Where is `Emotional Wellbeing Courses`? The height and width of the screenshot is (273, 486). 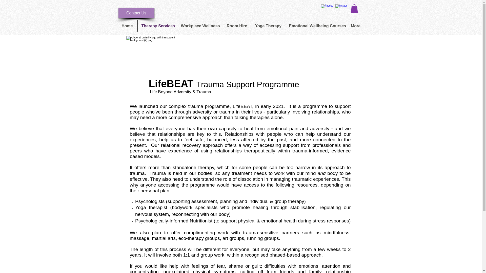 Emotional Wellbeing Courses is located at coordinates (315, 26).